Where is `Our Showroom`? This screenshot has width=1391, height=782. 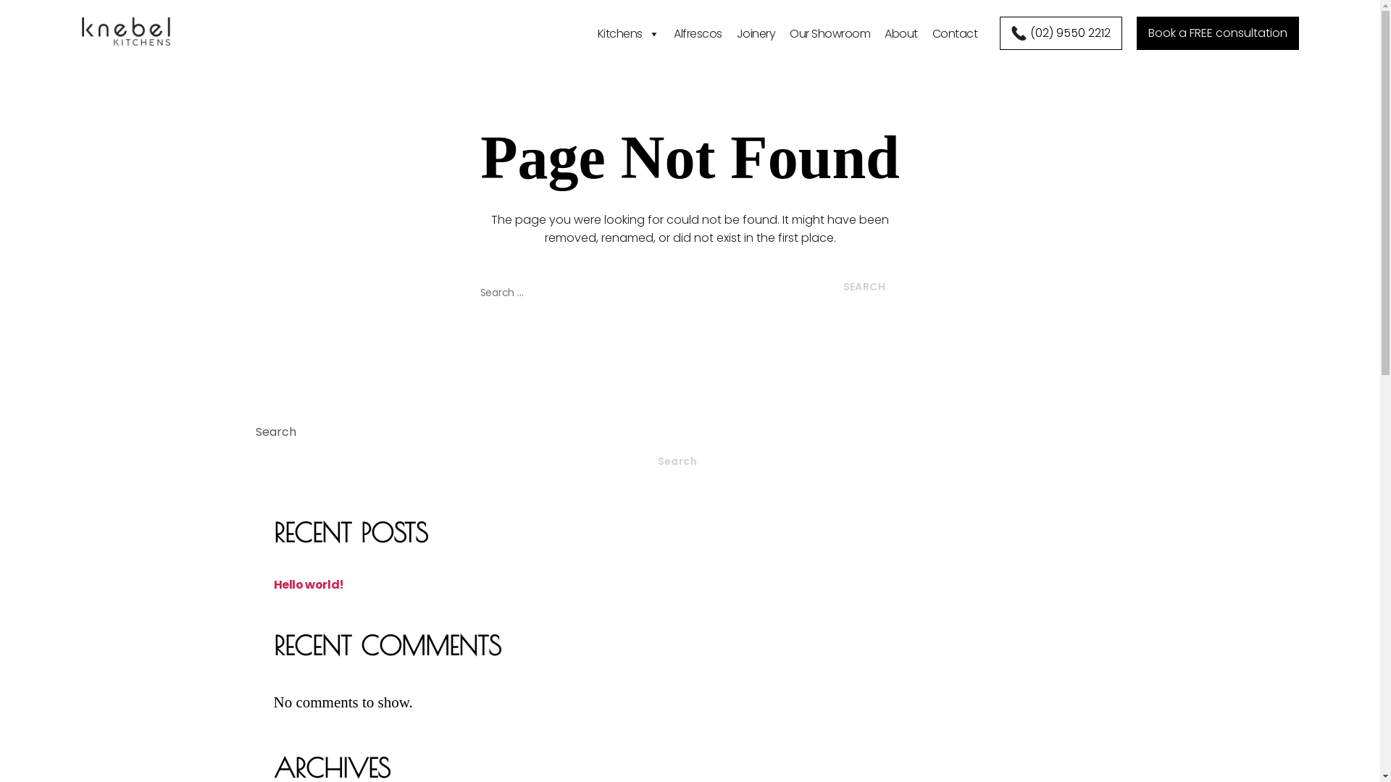 Our Showroom is located at coordinates (830, 29).